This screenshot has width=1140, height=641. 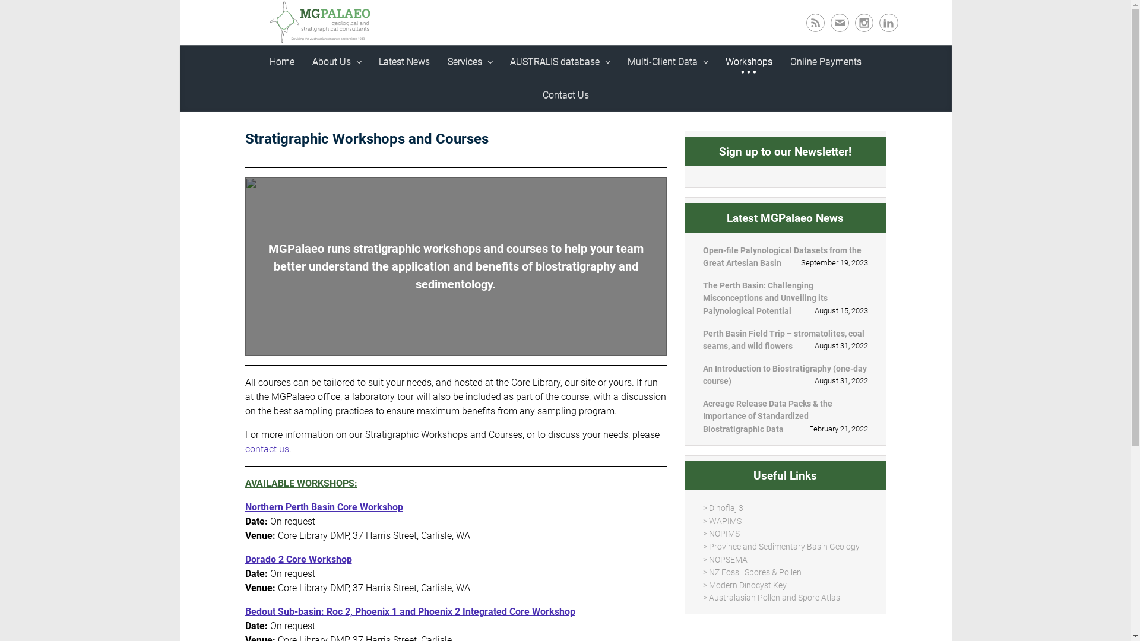 What do you see at coordinates (757, 462) in the screenshot?
I see `> Modern Dinocyst Key` at bounding box center [757, 462].